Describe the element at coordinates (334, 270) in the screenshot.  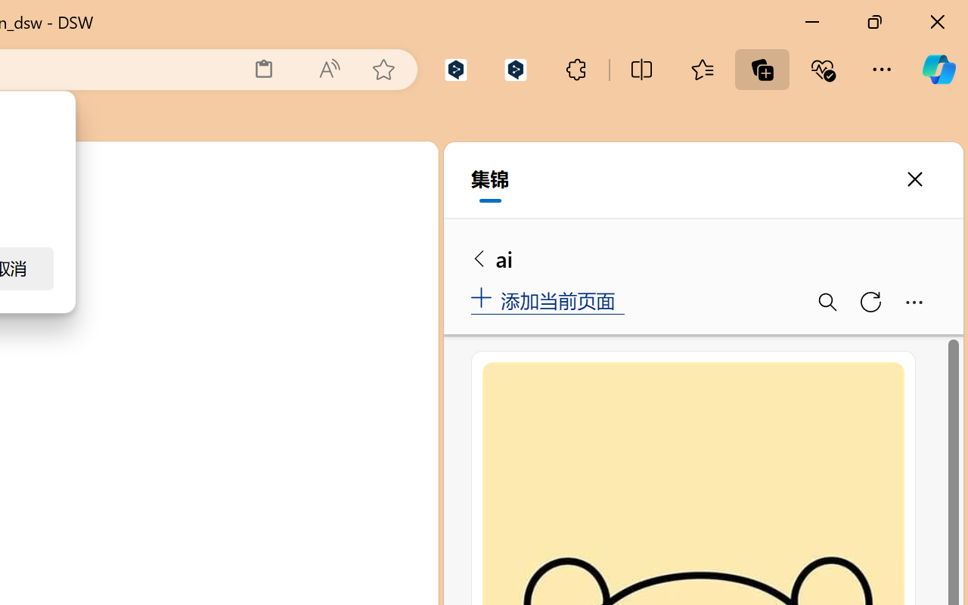
I see `Views and More Actions...` at that location.